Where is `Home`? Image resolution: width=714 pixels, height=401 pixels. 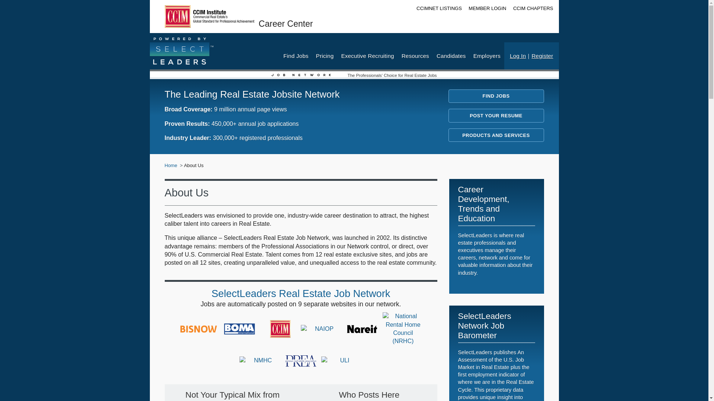 Home is located at coordinates (170, 166).